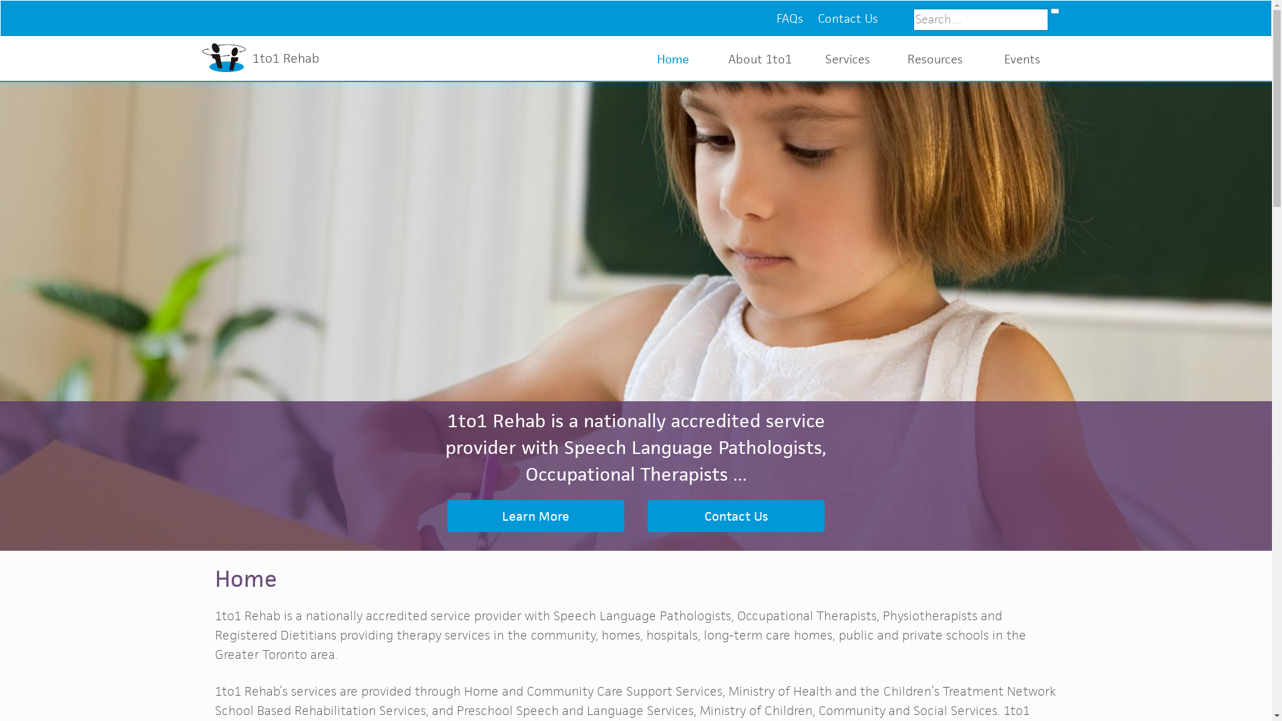  Describe the element at coordinates (536, 516) in the screenshot. I see `Learn More` at that location.